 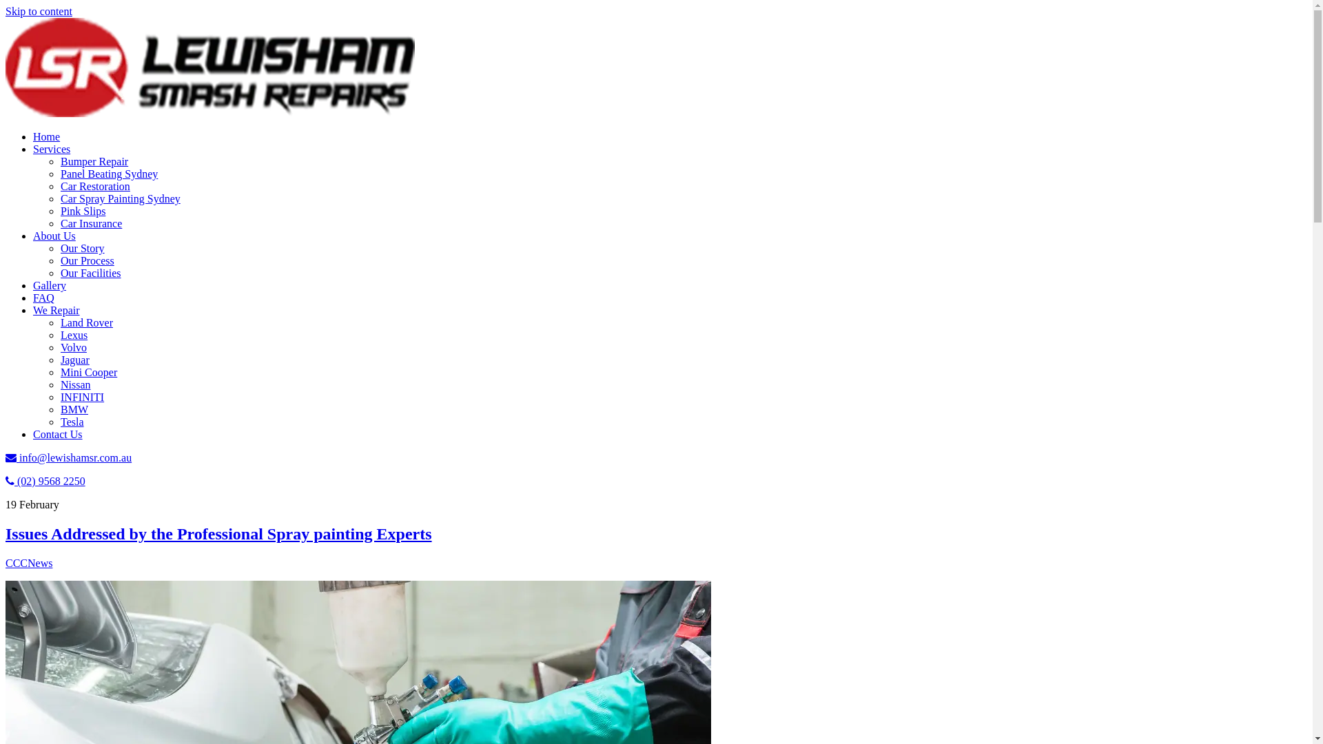 What do you see at coordinates (91, 223) in the screenshot?
I see `Car Insurance` at bounding box center [91, 223].